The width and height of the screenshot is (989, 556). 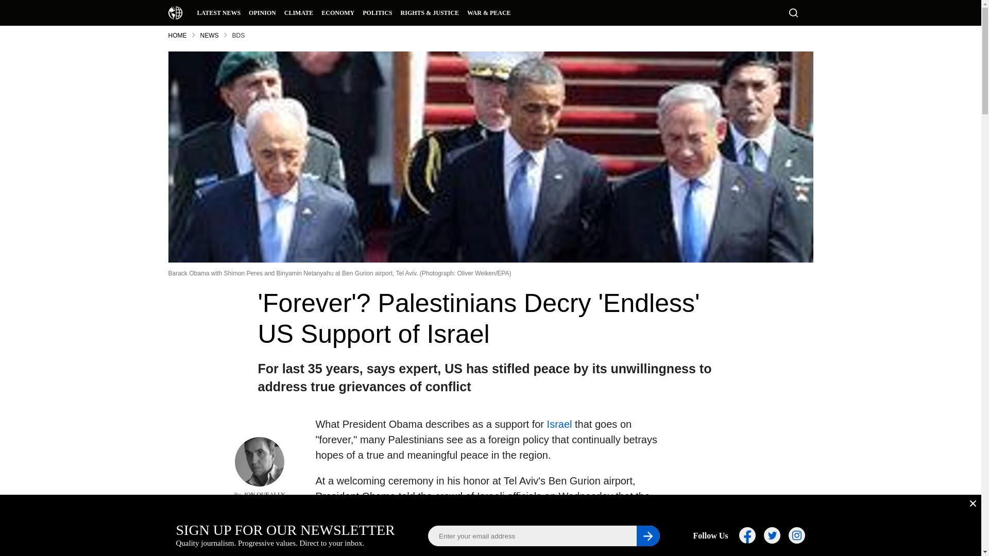 What do you see at coordinates (175, 12) in the screenshot?
I see `Common Dreams` at bounding box center [175, 12].